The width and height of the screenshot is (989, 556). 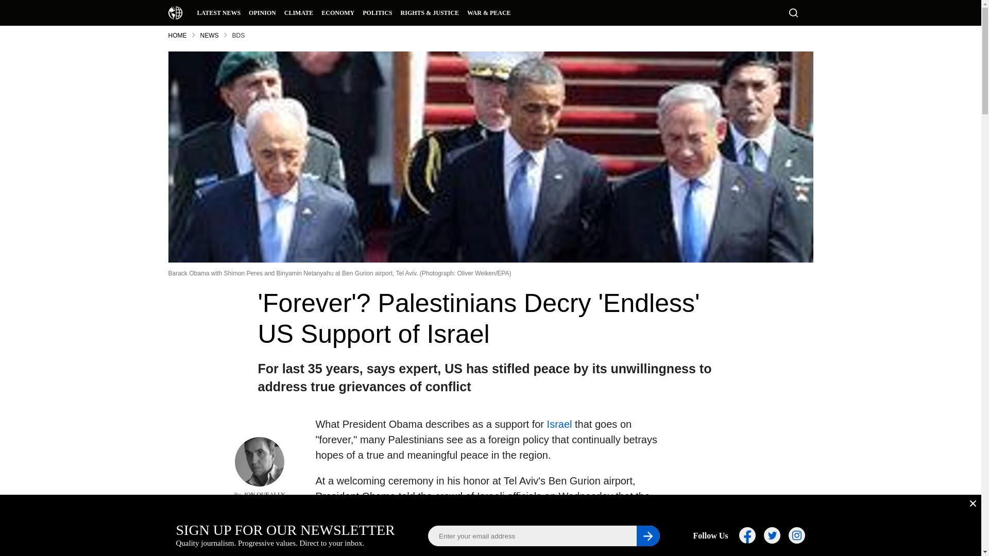 What do you see at coordinates (175, 12) in the screenshot?
I see `Common Dreams` at bounding box center [175, 12].